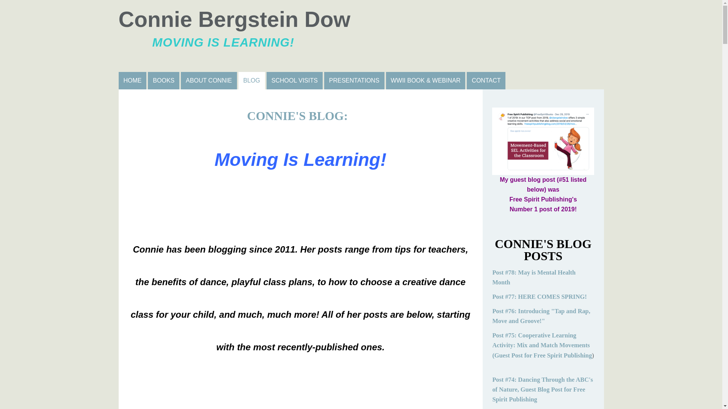 Image resolution: width=728 pixels, height=409 pixels. Describe the element at coordinates (486, 81) in the screenshot. I see `CONTACT` at that location.